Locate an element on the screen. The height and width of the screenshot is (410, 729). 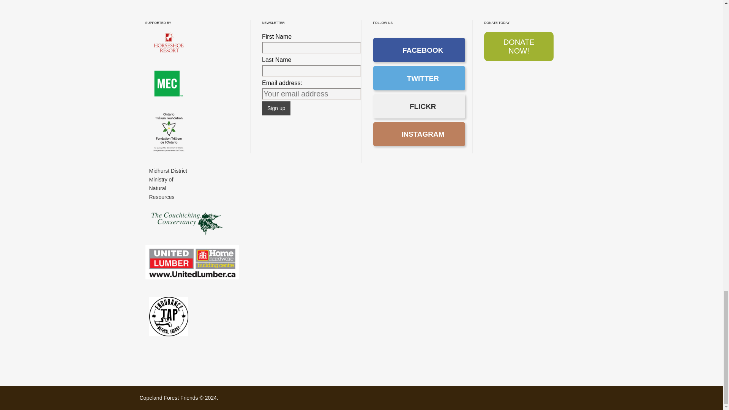
Twitter is located at coordinates (418, 78).